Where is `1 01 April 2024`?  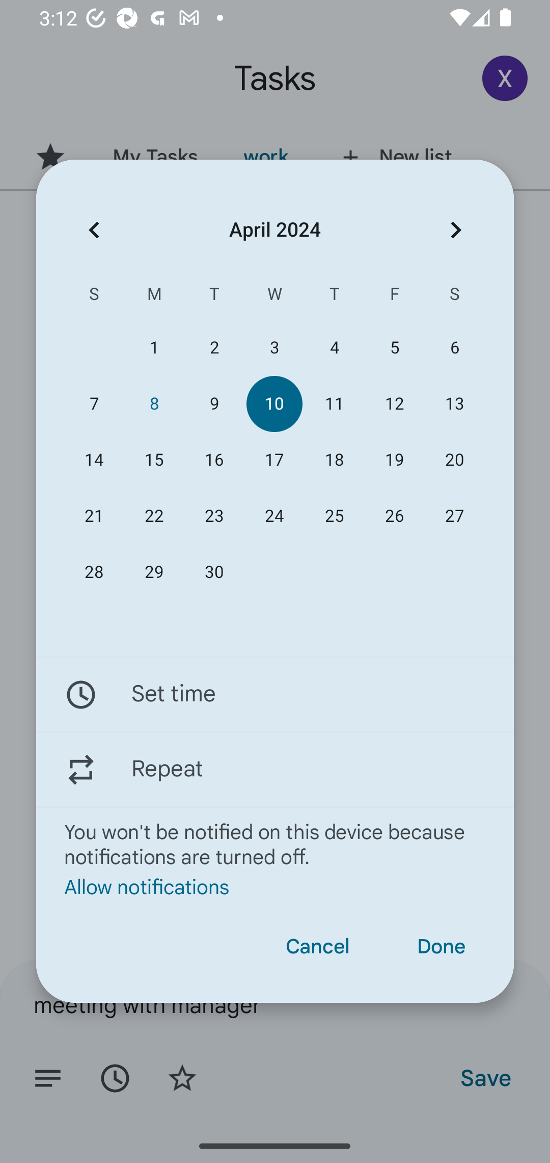
1 01 April 2024 is located at coordinates (154, 348).